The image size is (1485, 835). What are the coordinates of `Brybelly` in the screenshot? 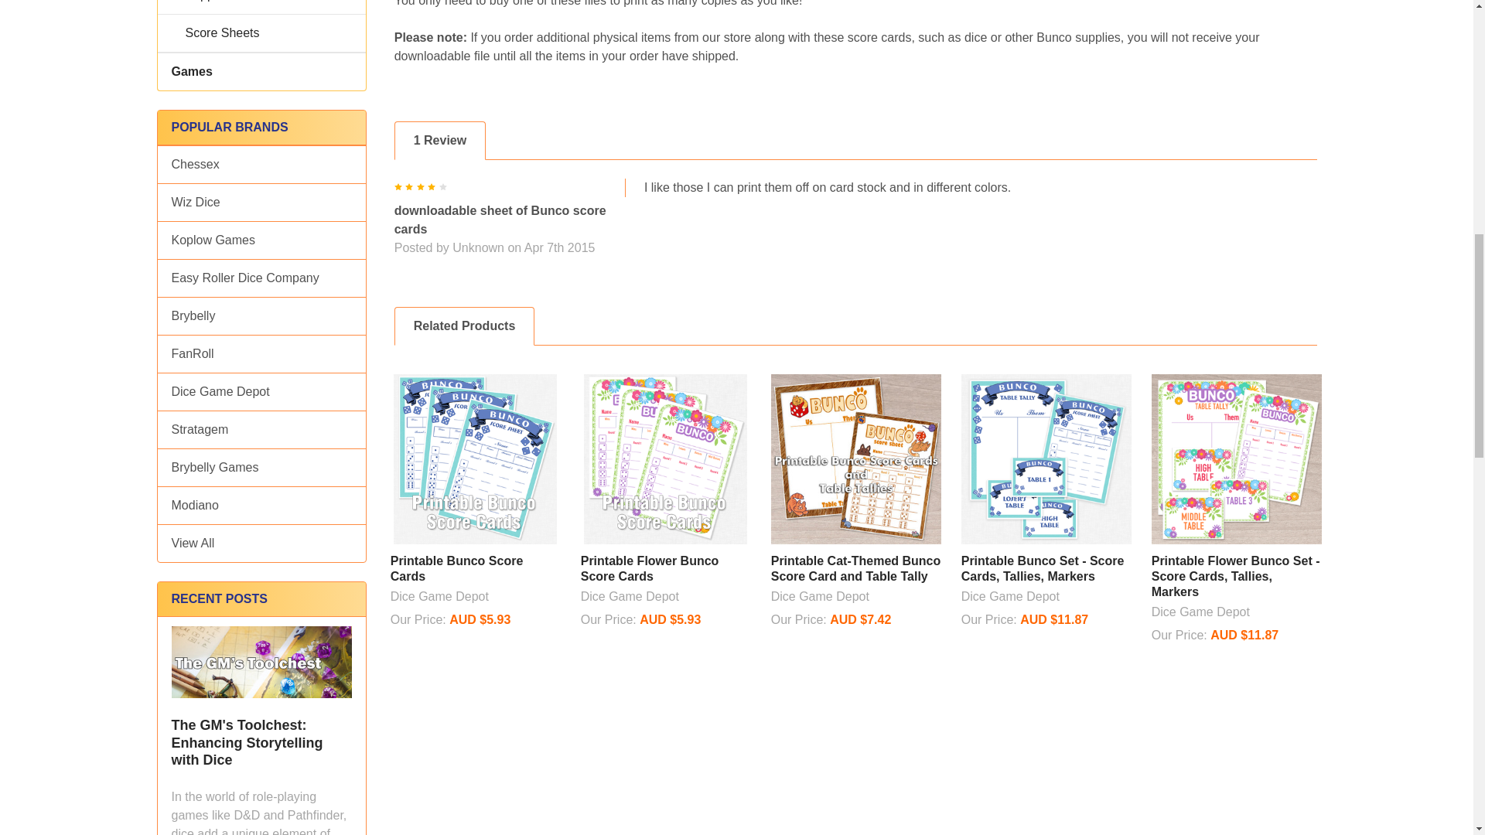 It's located at (261, 316).